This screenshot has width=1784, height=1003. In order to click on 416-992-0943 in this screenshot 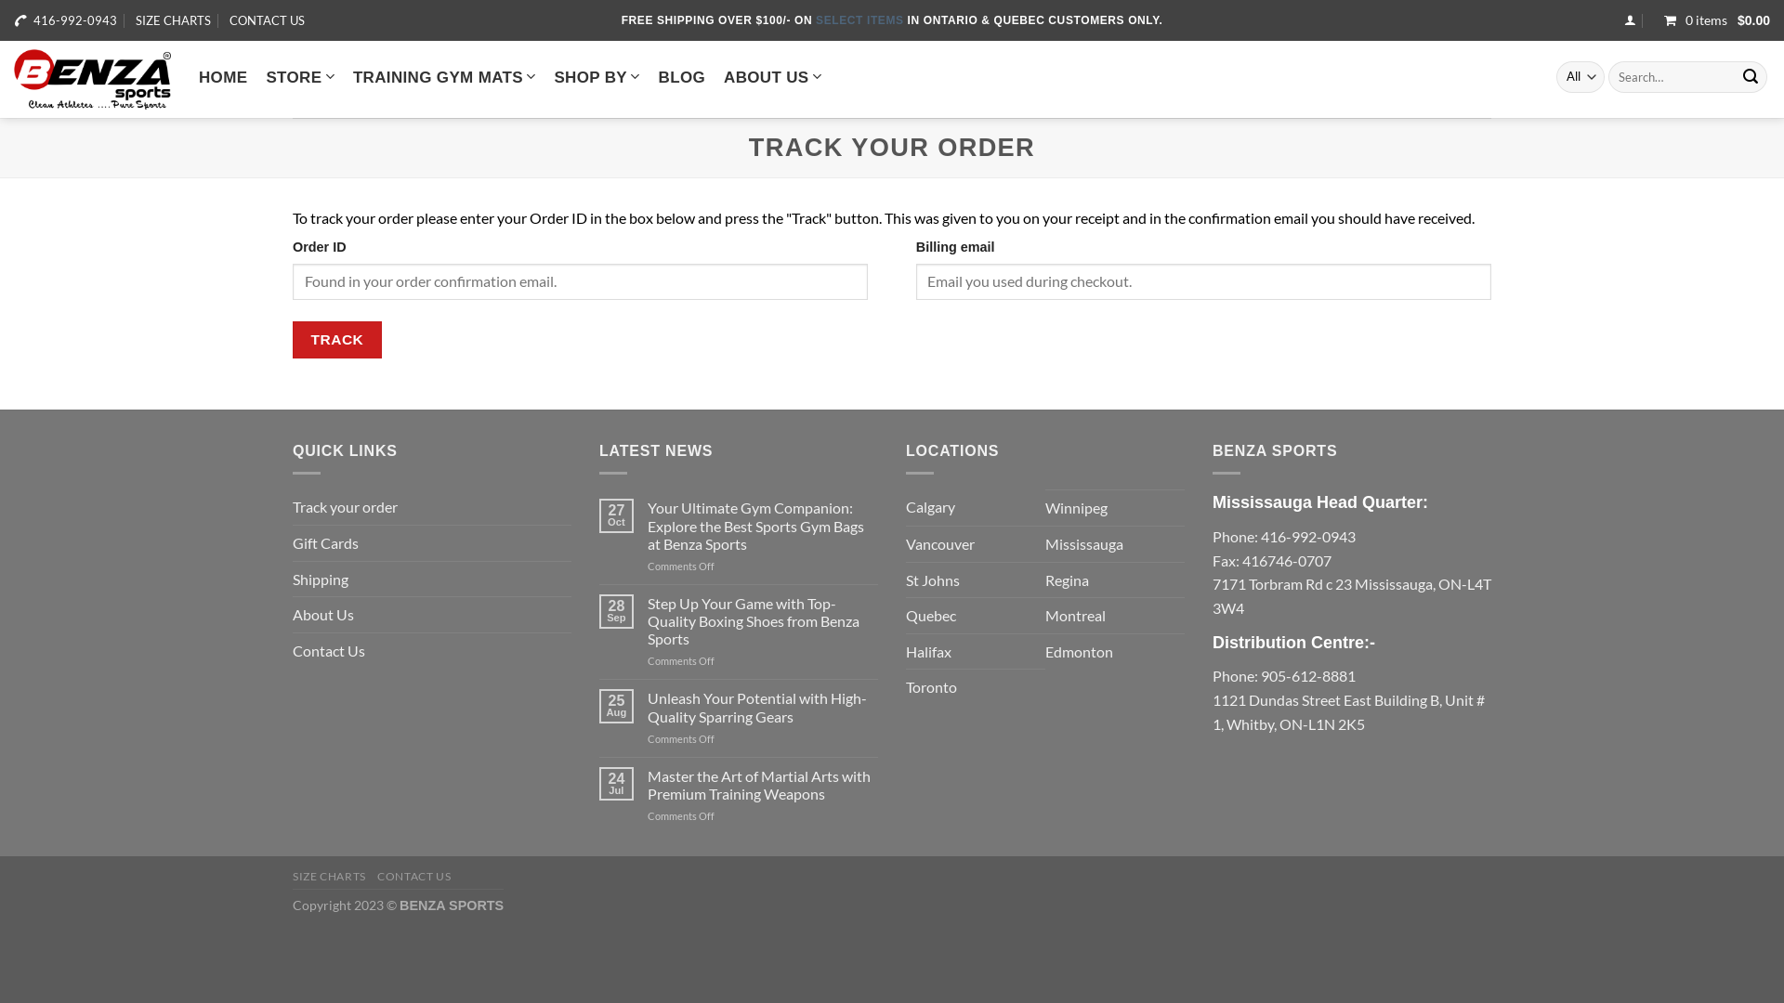, I will do `click(75, 20)`.